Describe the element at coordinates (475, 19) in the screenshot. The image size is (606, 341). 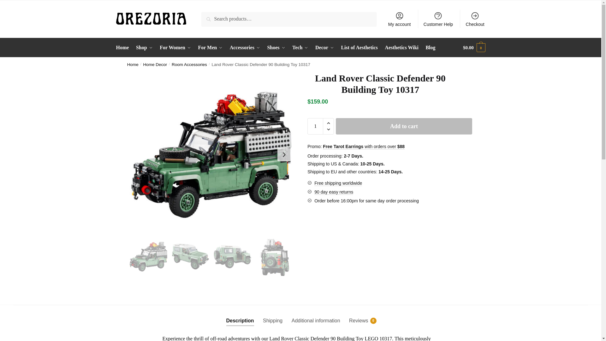
I see `Checkout` at that location.